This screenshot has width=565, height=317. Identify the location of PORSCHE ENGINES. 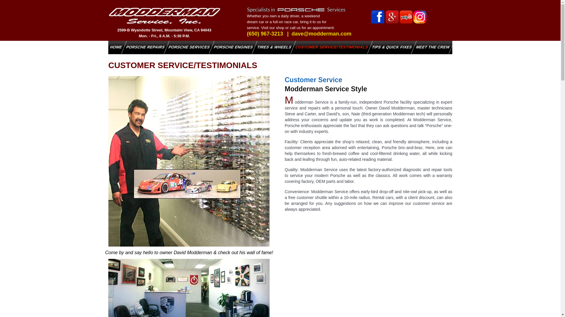
(231, 47).